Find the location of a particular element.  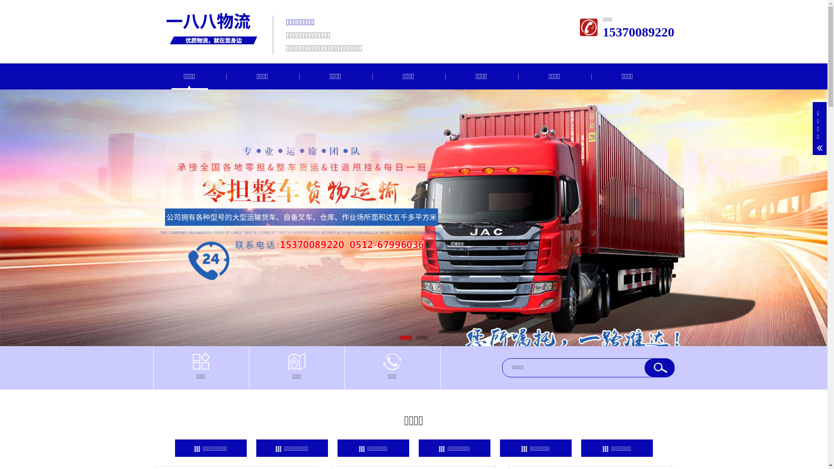

1688969637916828.png is located at coordinates (209, 26).